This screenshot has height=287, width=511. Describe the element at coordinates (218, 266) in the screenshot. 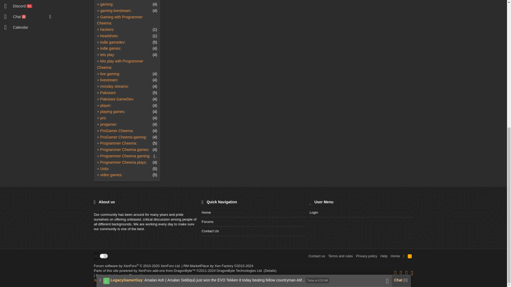

I see `XenForo Add-ons` at that location.